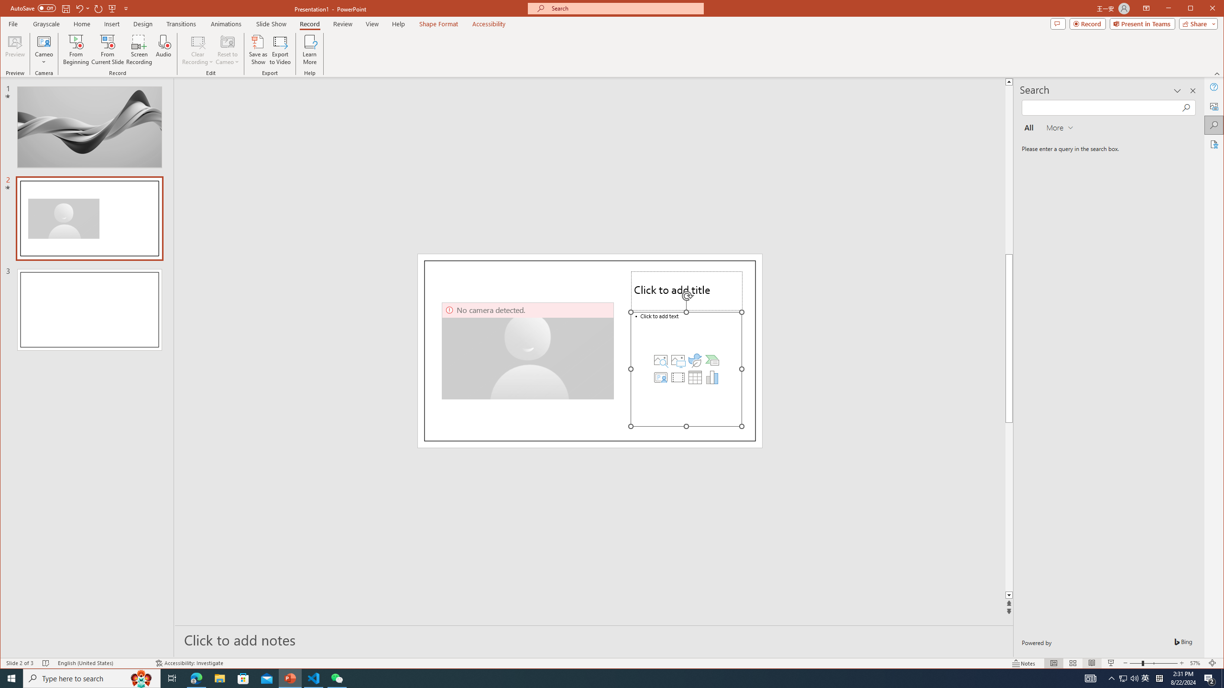 The height and width of the screenshot is (688, 1224). What do you see at coordinates (1204, 9) in the screenshot?
I see `Maximize` at bounding box center [1204, 9].